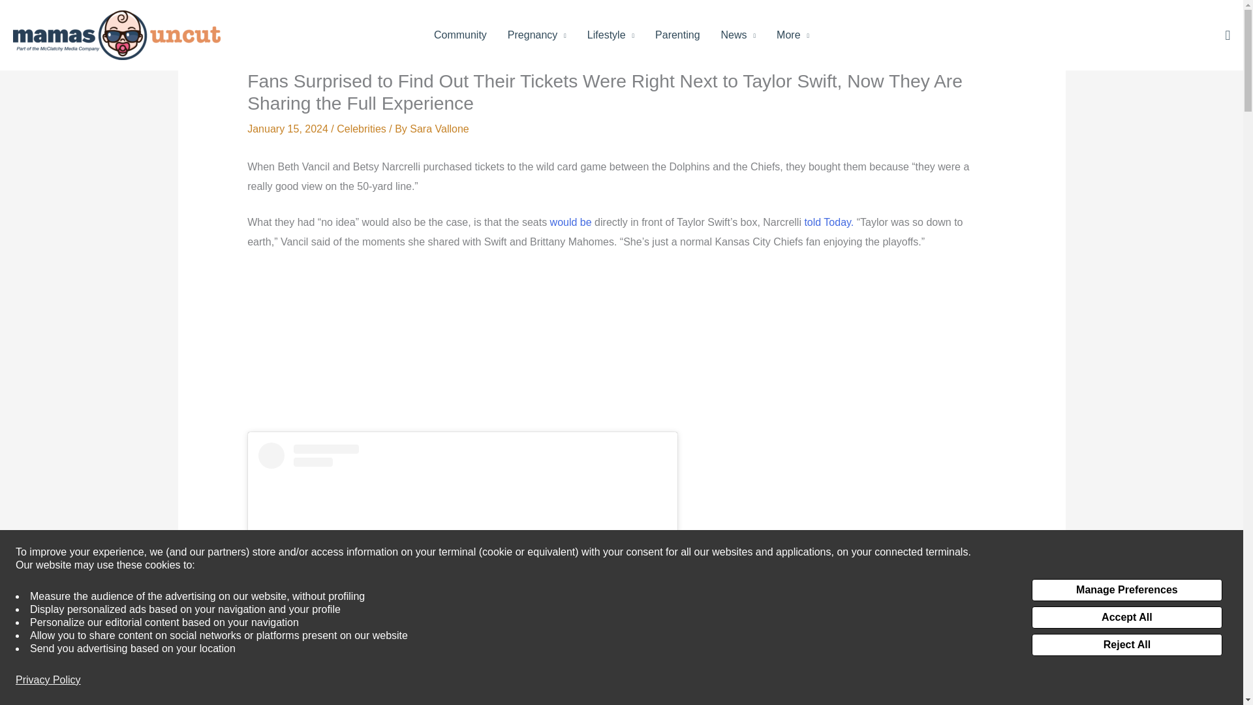 The image size is (1253, 705). What do you see at coordinates (1126, 590) in the screenshot?
I see `Manage Preferences` at bounding box center [1126, 590].